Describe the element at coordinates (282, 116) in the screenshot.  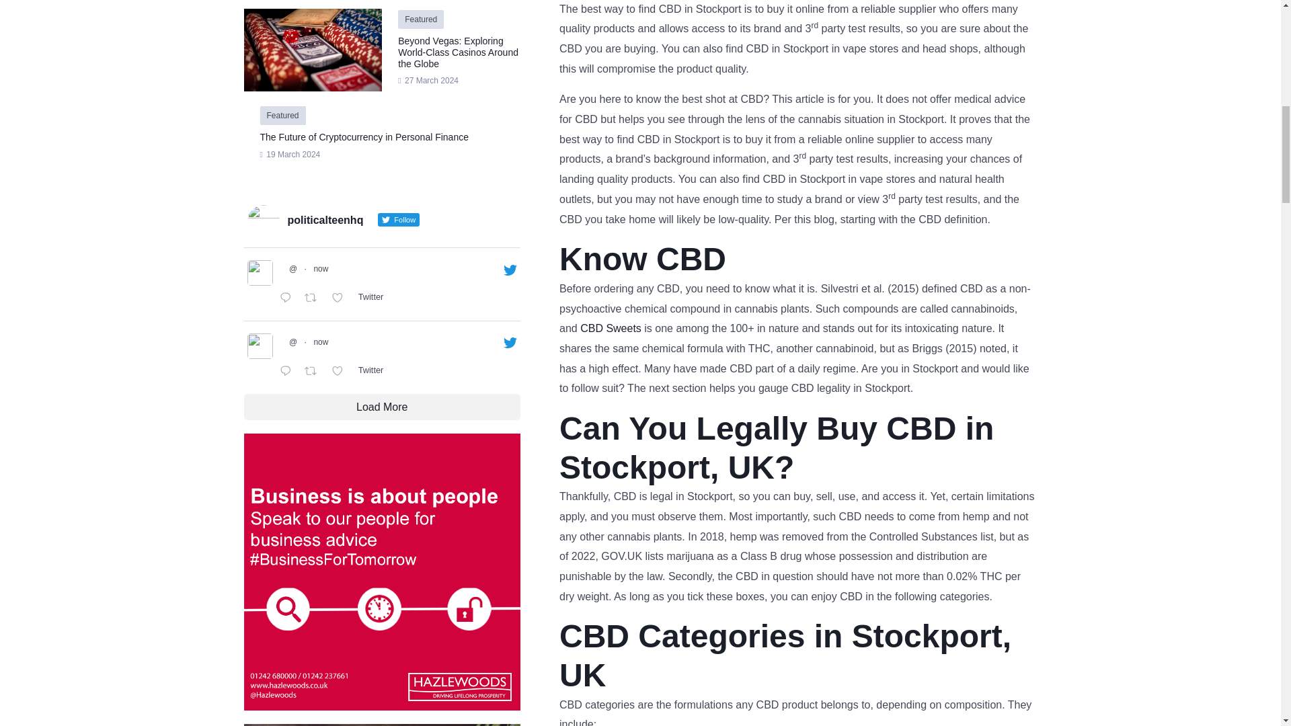
I see `Featured` at that location.